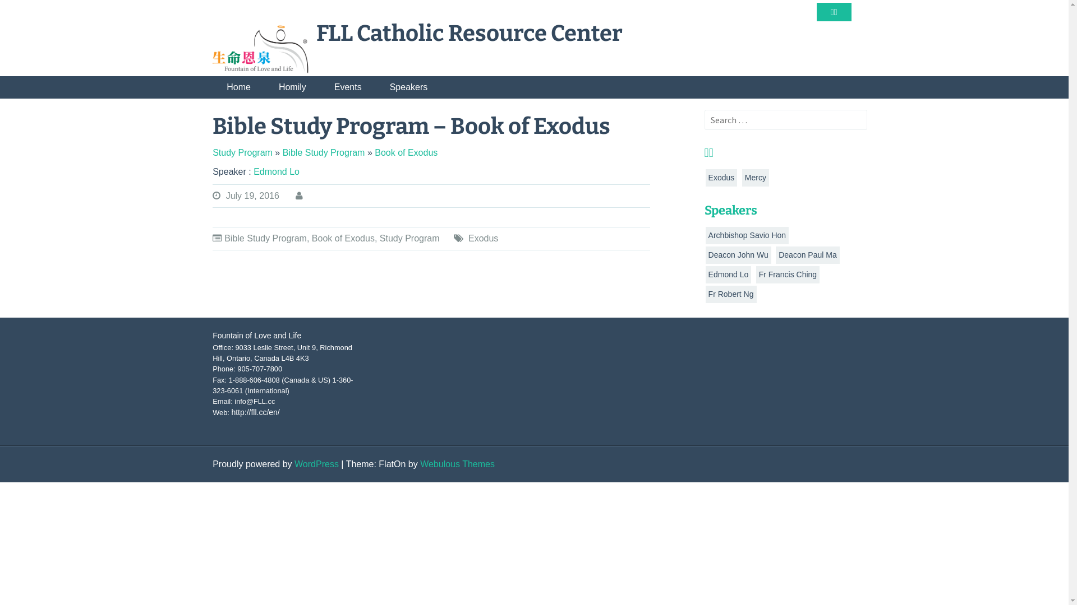 The height and width of the screenshot is (605, 1077). I want to click on Deacon John Wu, so click(738, 255).